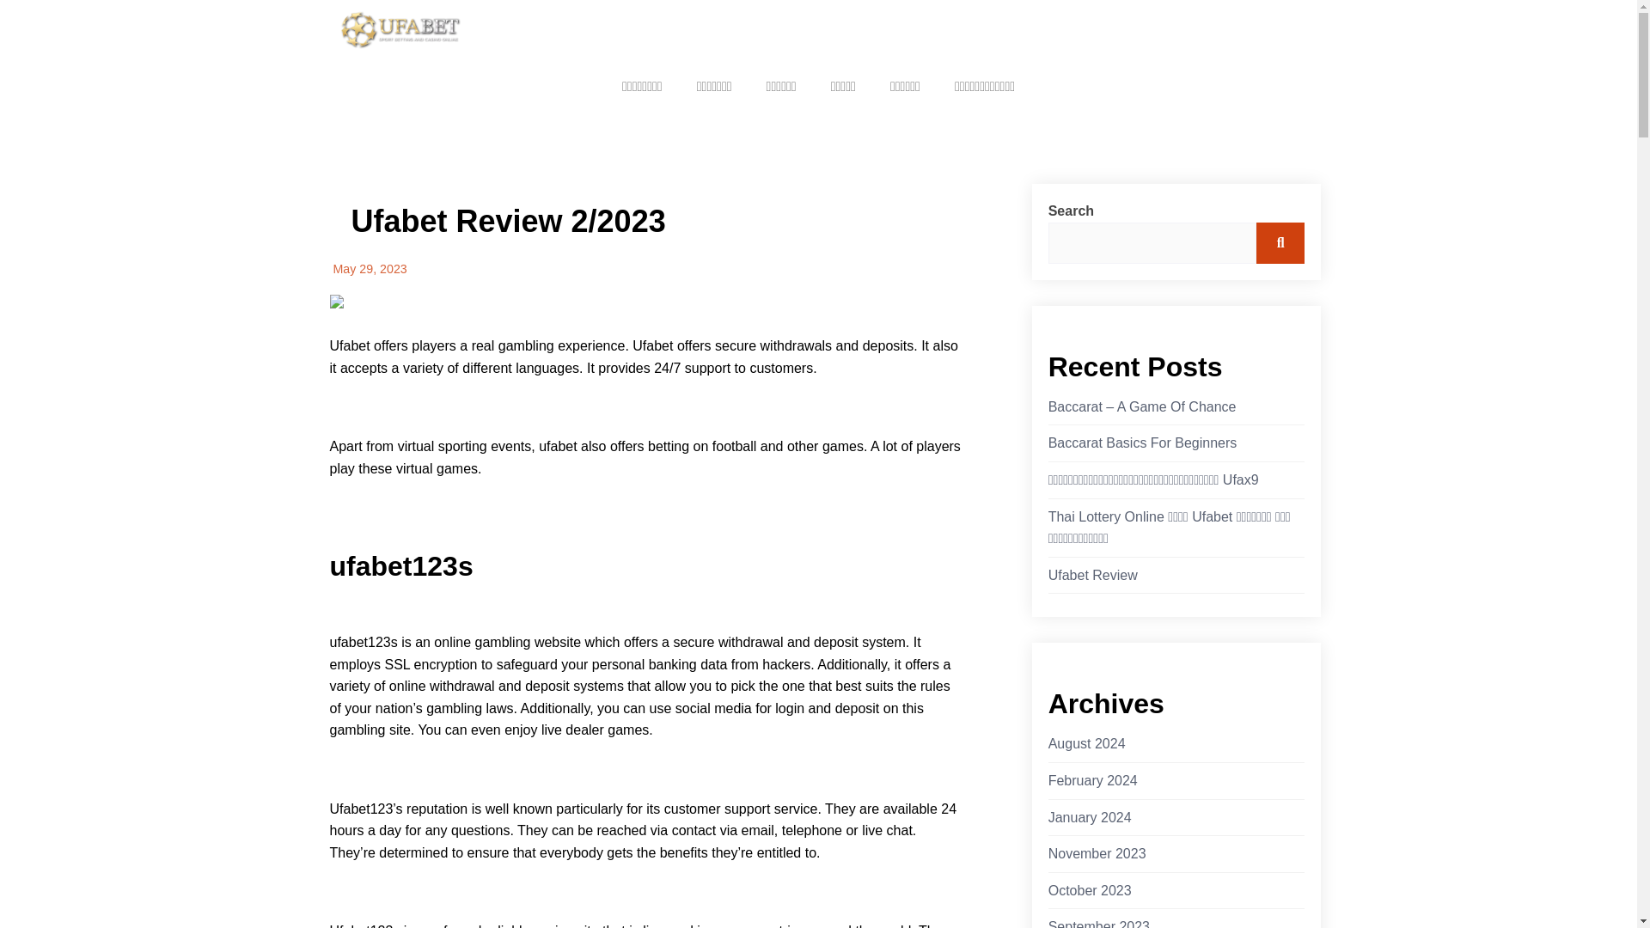  What do you see at coordinates (1098, 921) in the screenshot?
I see `September 2023` at bounding box center [1098, 921].